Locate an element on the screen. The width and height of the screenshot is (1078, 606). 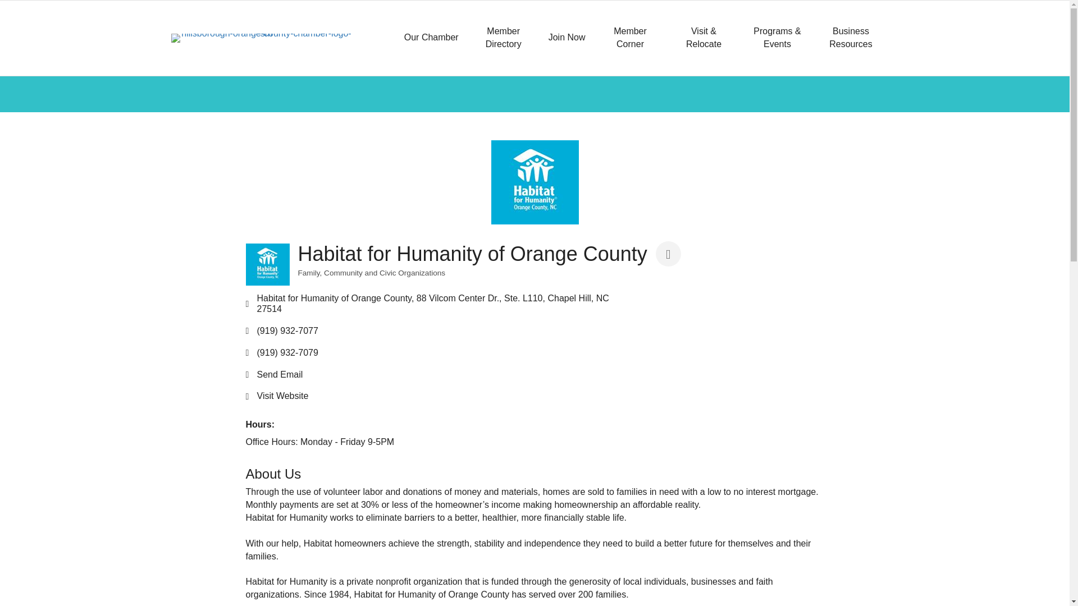
Habitat for Humanity of Orange County is located at coordinates (534, 182).